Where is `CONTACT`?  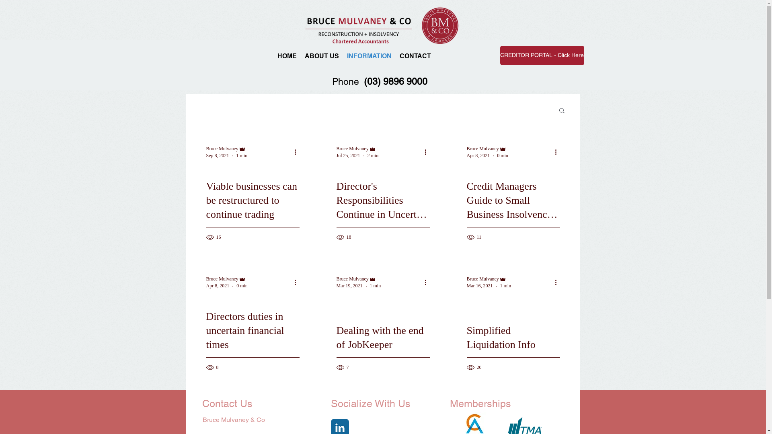
CONTACT is located at coordinates (415, 55).